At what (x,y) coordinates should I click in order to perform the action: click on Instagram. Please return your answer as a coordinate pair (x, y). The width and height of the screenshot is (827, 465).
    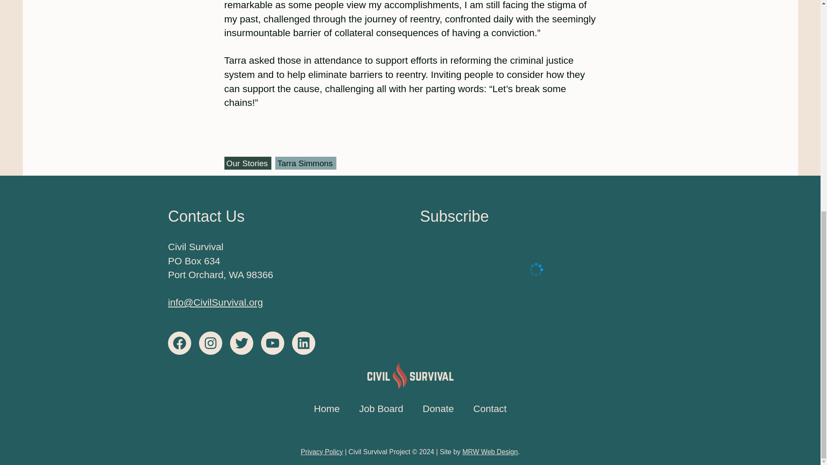
    Looking at the image, I should click on (211, 343).